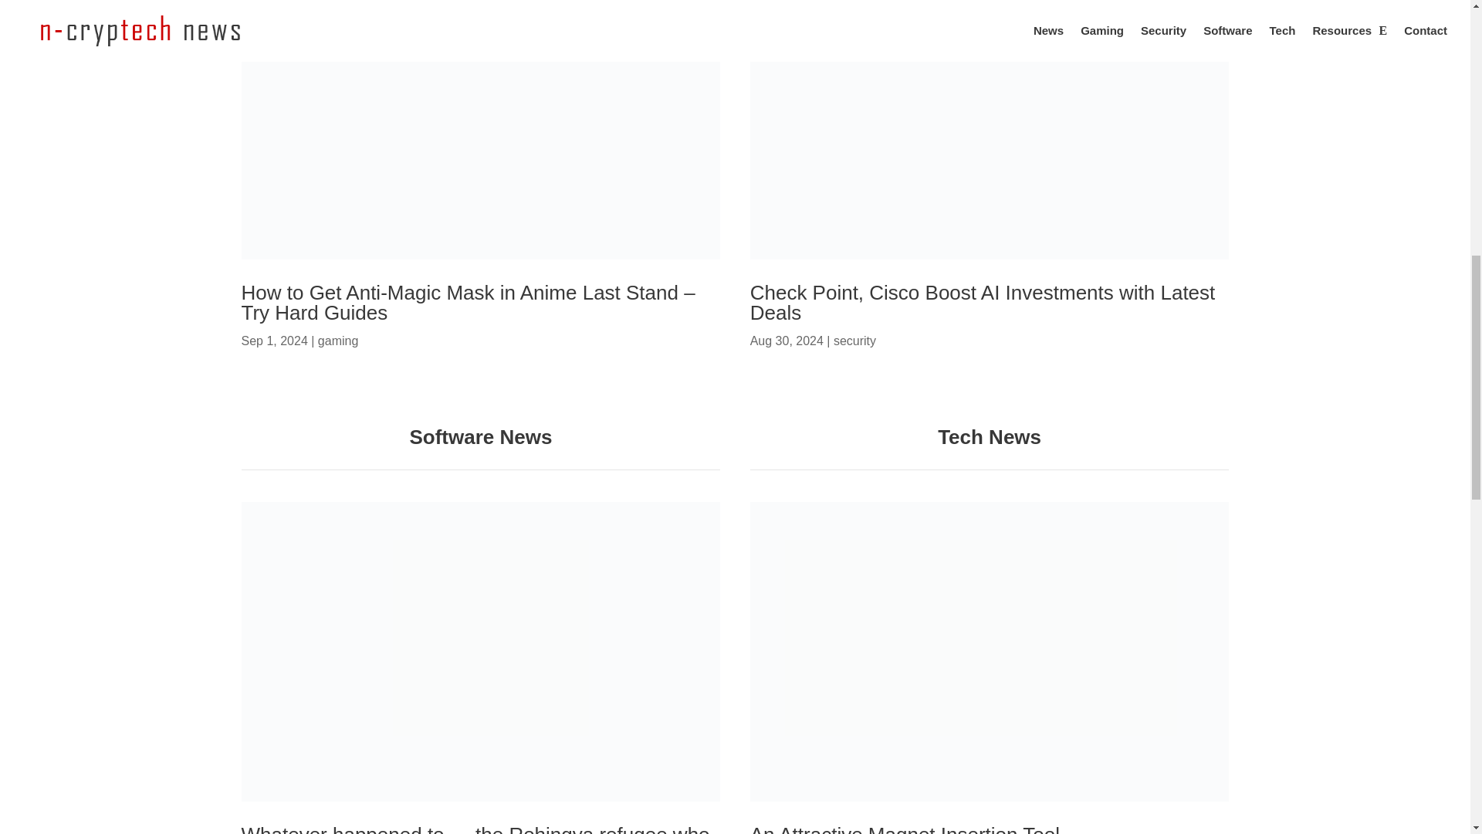 Image resolution: width=1482 pixels, height=834 pixels. Describe the element at coordinates (854, 341) in the screenshot. I see `security` at that location.